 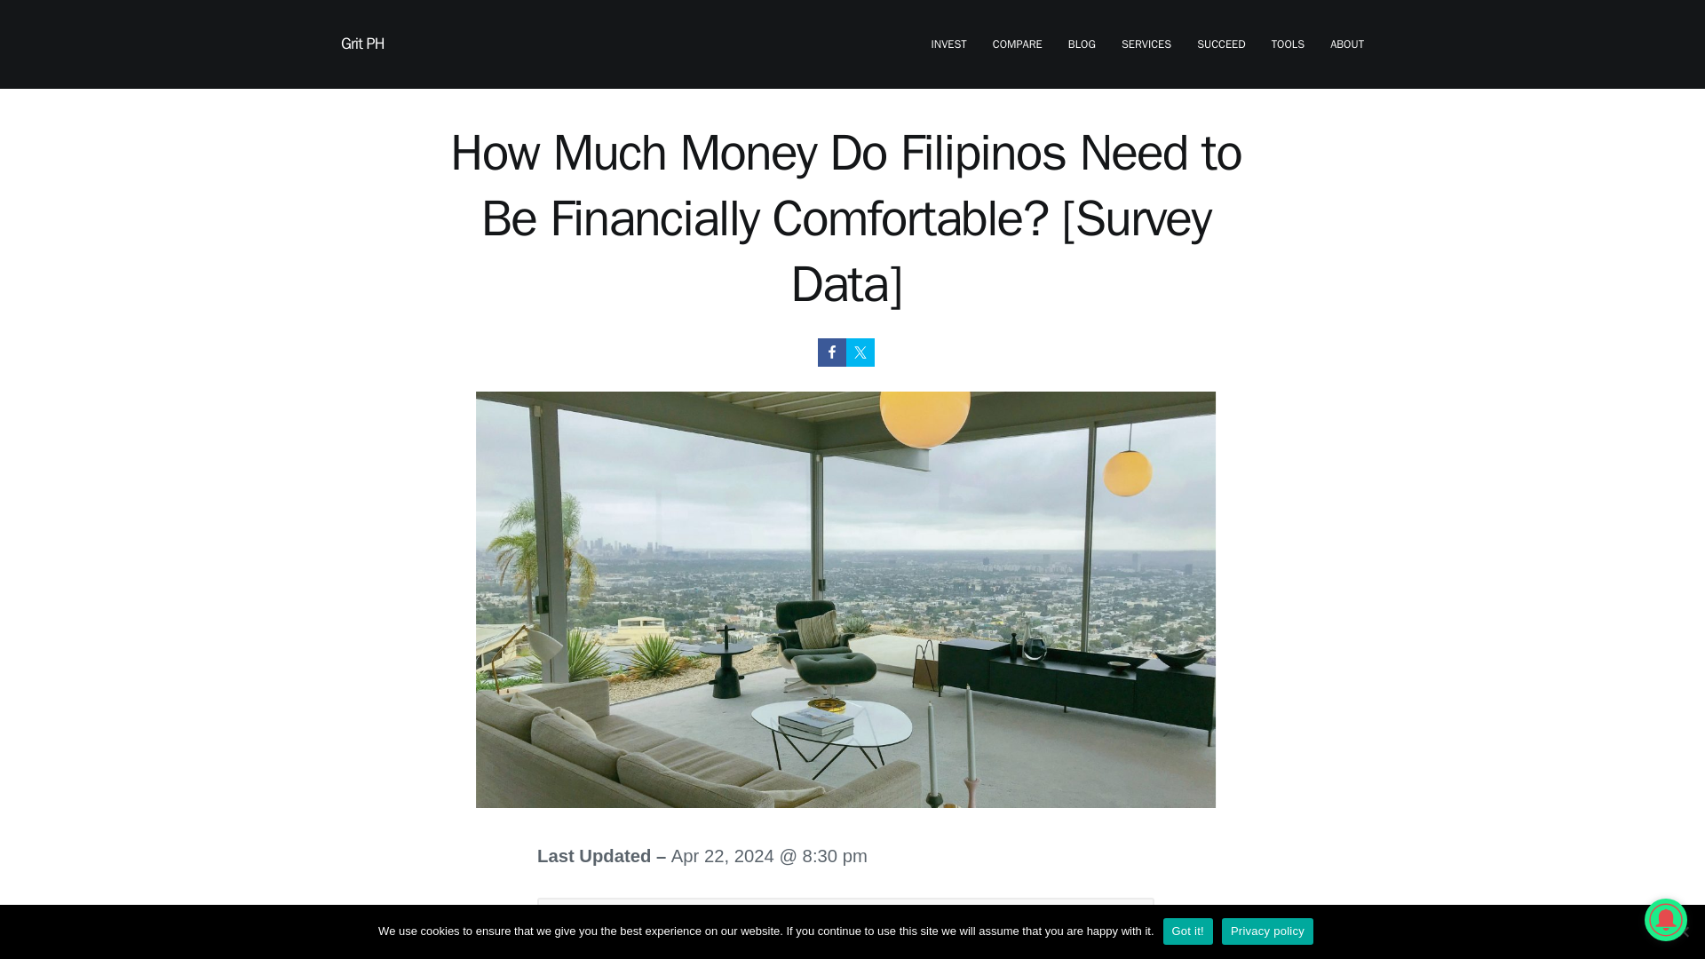 I want to click on COMPARE, so click(x=1017, y=44).